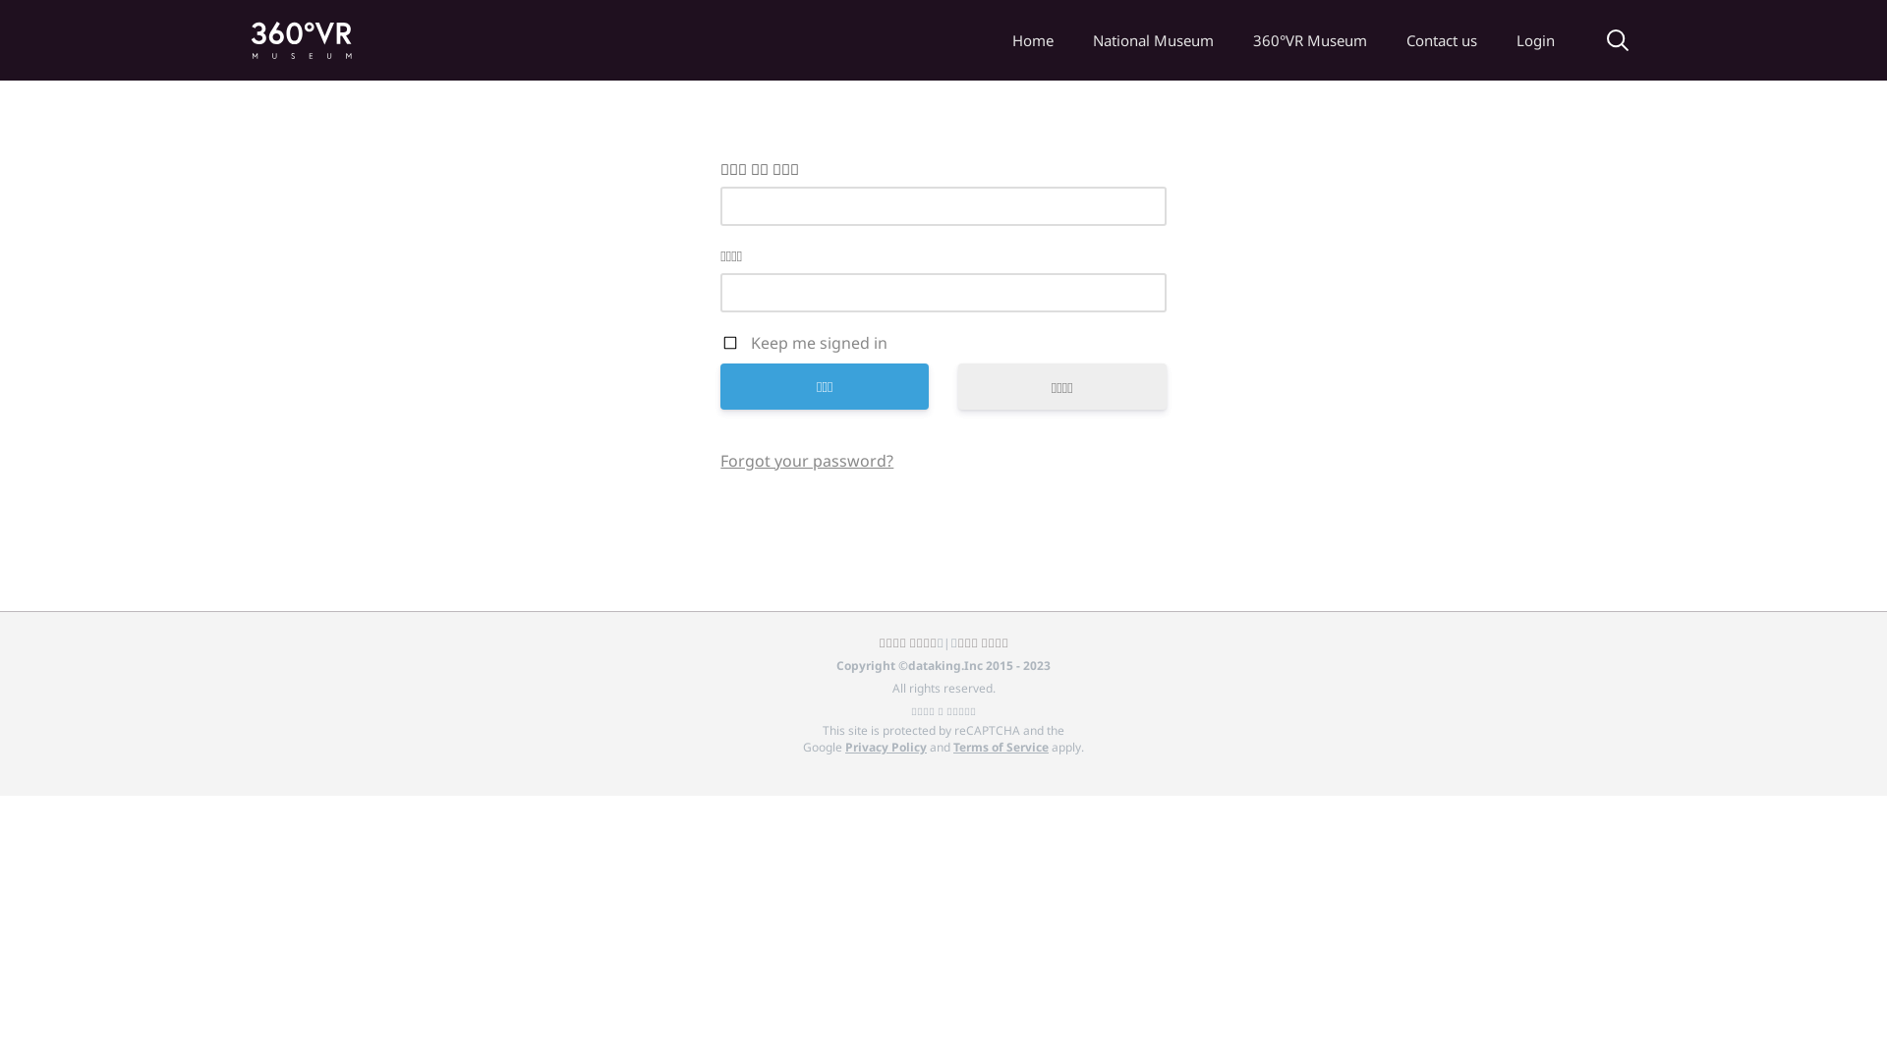 This screenshot has height=1061, width=1887. Describe the element at coordinates (886, 747) in the screenshot. I see `Privacy Policy` at that location.